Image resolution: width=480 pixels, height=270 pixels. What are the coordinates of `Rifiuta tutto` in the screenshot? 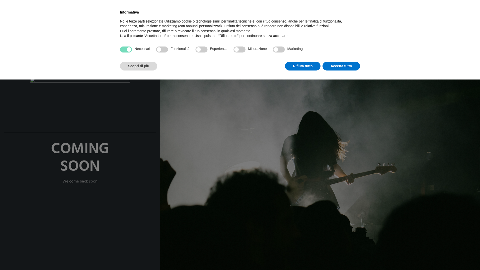 It's located at (303, 66).